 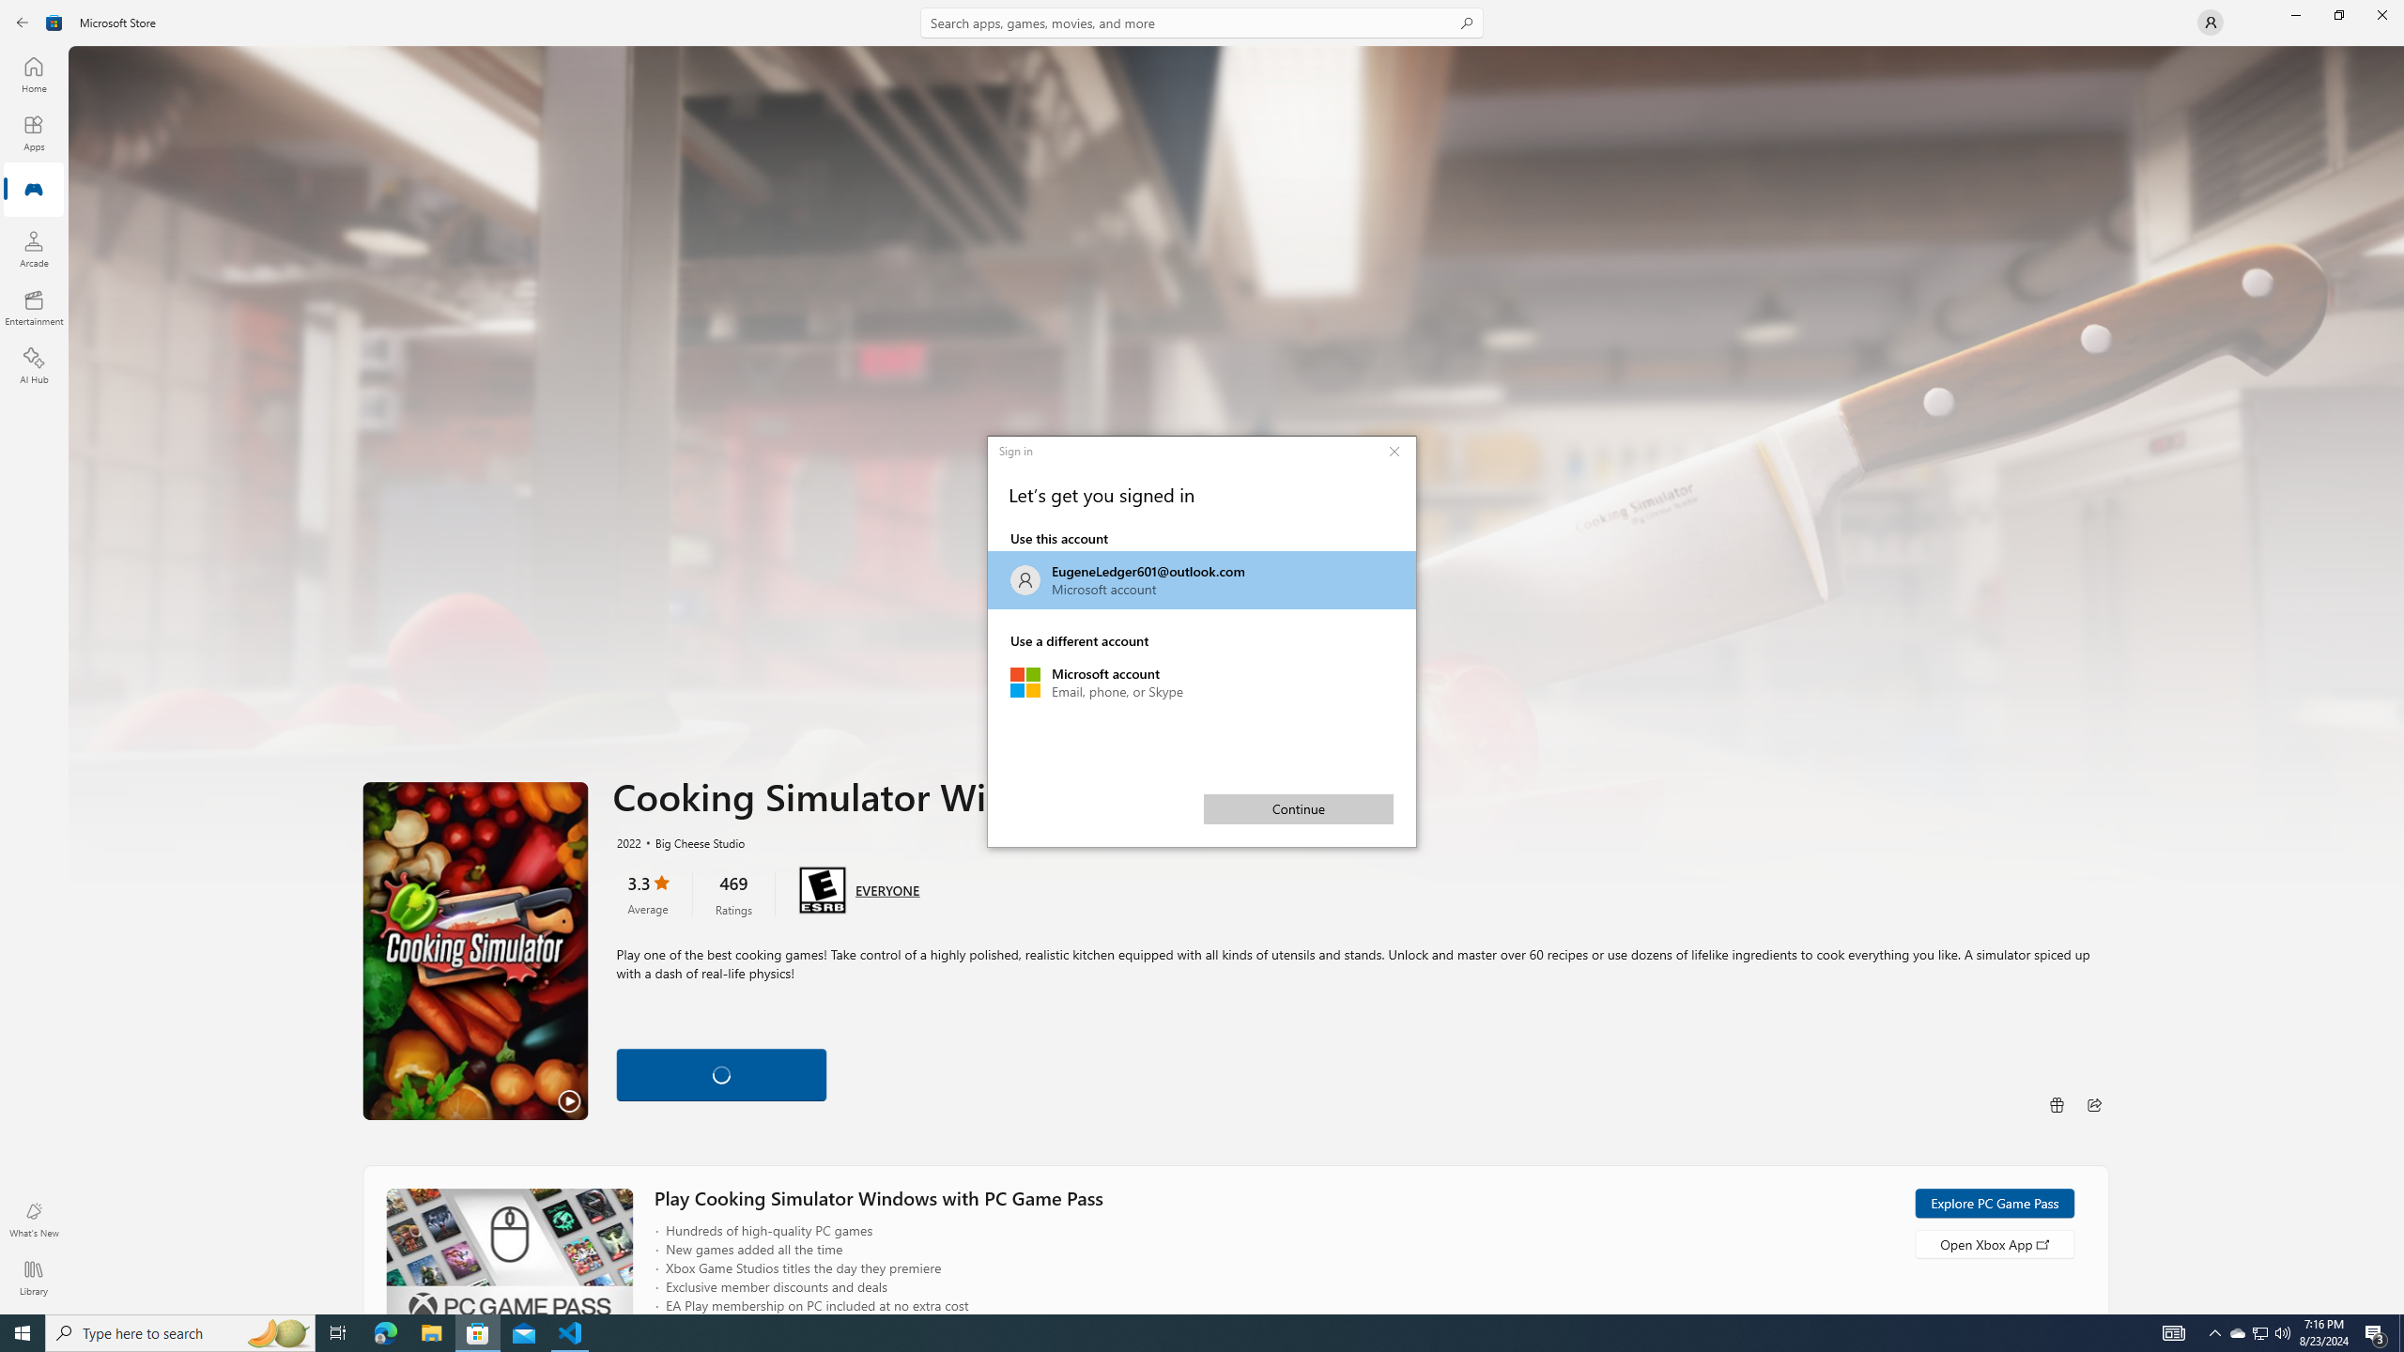 I want to click on Vertical, so click(x=34, y=191).